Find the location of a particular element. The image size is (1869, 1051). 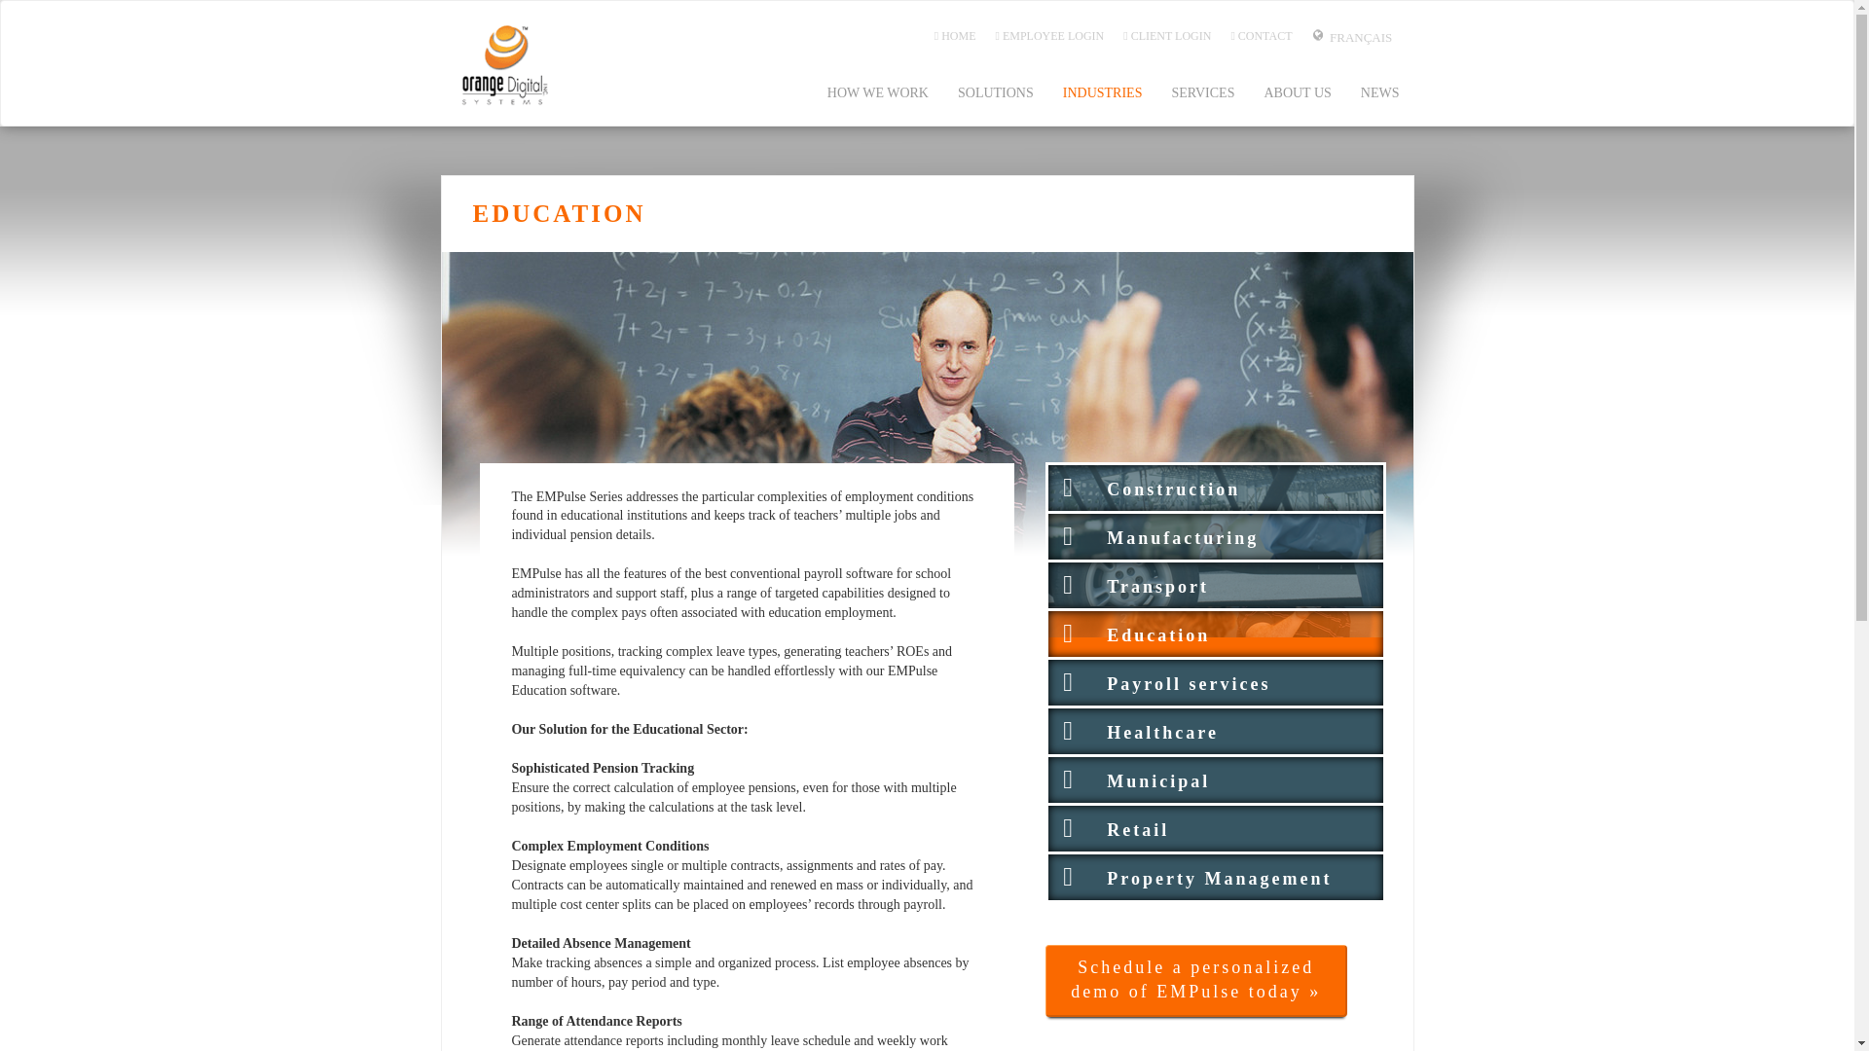

Healthcare is located at coordinates (1215, 726).